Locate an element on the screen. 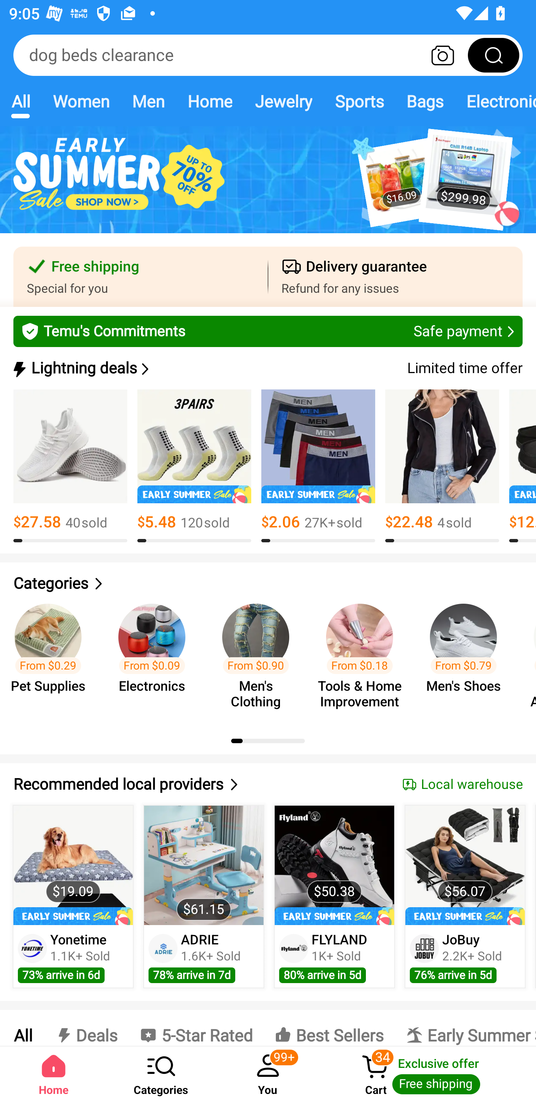 The image size is (536, 1101). $2.06 27K+￼sold 8.0 is located at coordinates (318, 466).